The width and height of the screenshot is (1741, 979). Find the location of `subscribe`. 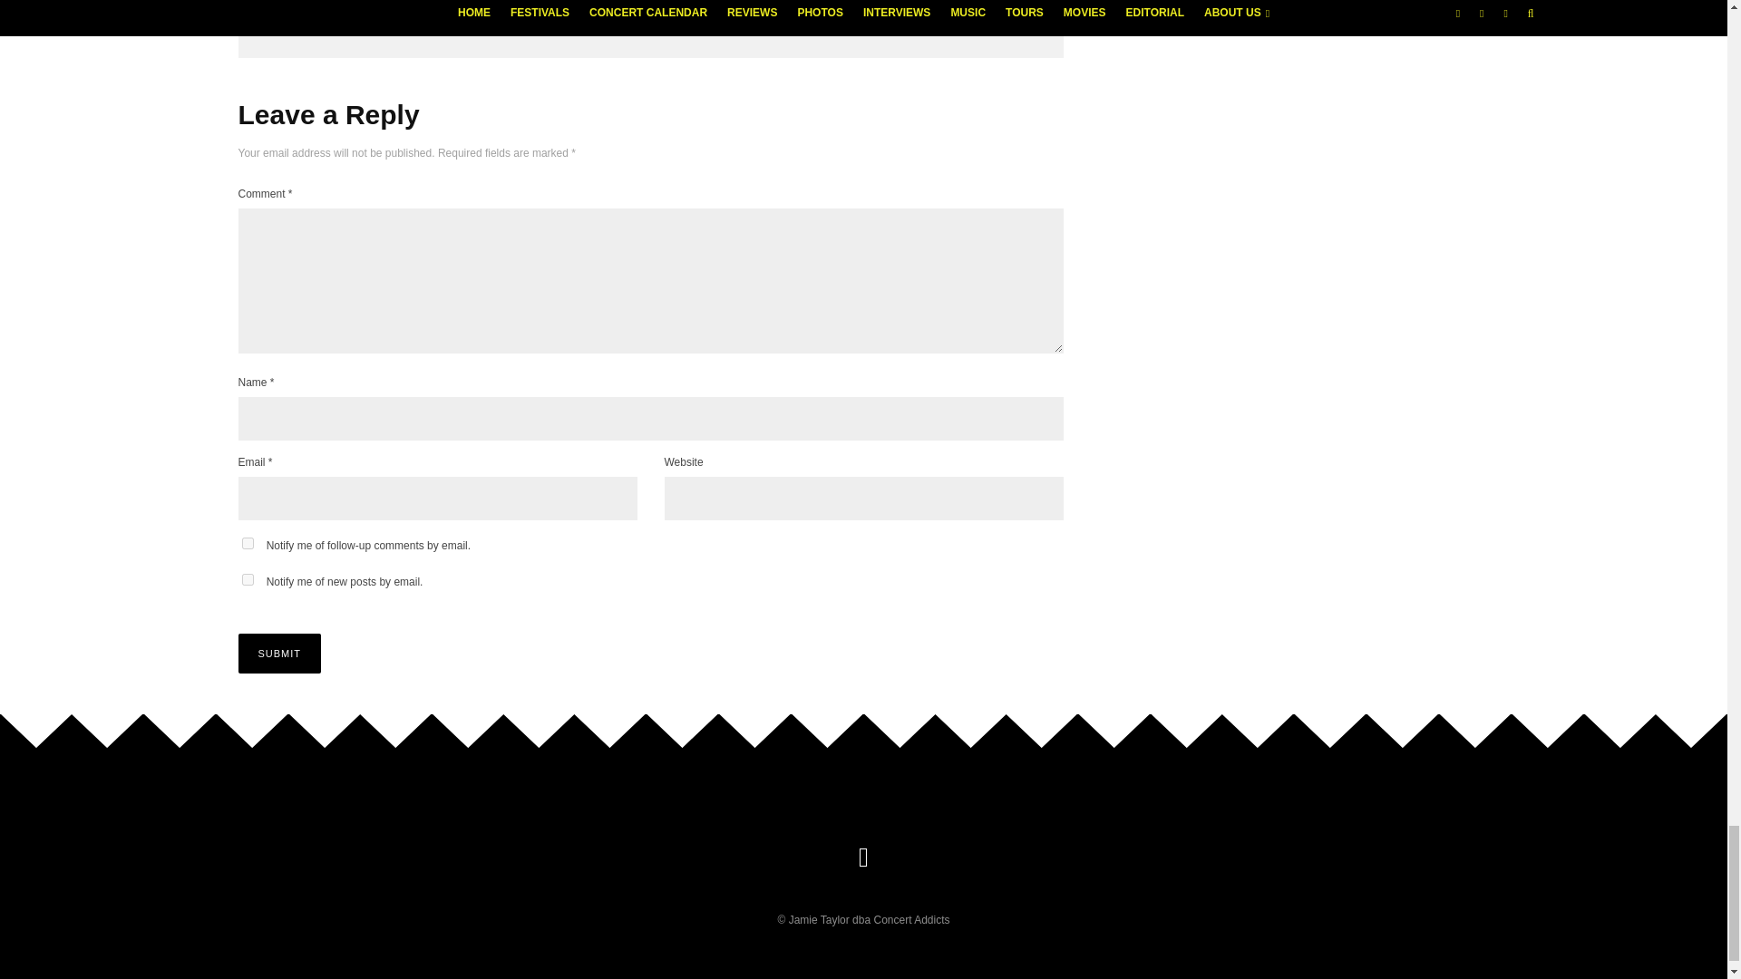

subscribe is located at coordinates (247, 578).